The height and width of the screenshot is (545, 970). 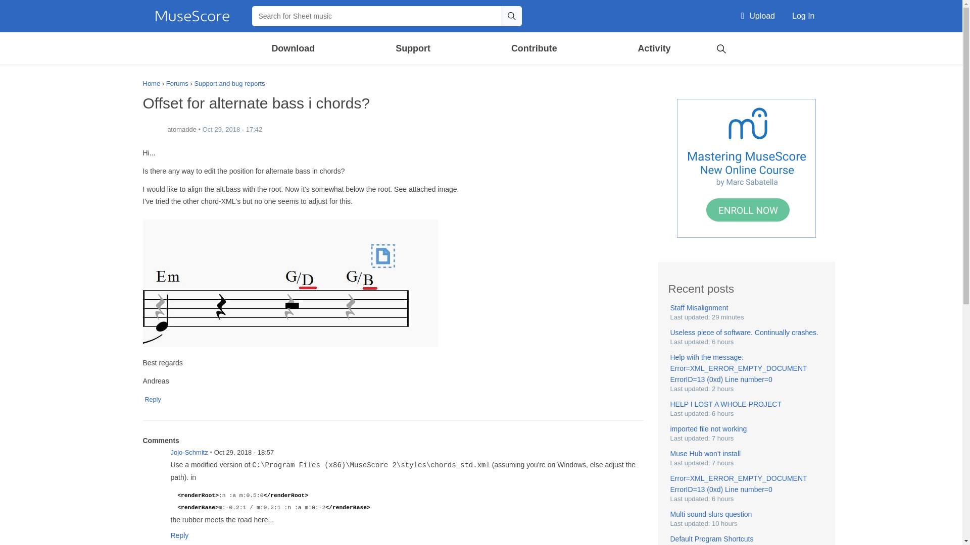 I want to click on Search, so click(x=721, y=47).